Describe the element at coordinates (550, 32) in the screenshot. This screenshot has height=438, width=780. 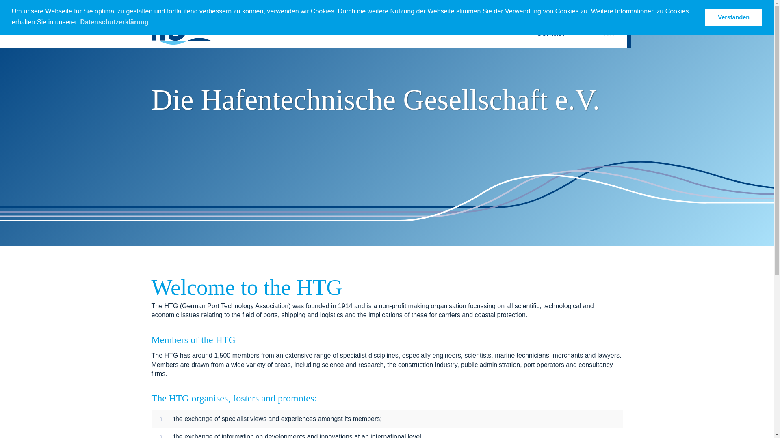
I see `Contact` at that location.